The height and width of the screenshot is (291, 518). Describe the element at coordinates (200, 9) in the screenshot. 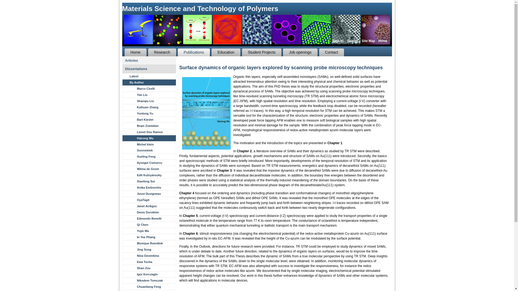

I see `Materials Science and Technology of Polymers` at that location.